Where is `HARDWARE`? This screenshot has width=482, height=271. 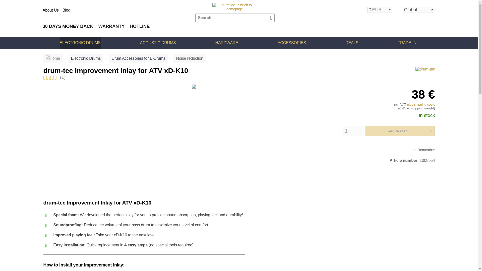 HARDWARE is located at coordinates (227, 43).